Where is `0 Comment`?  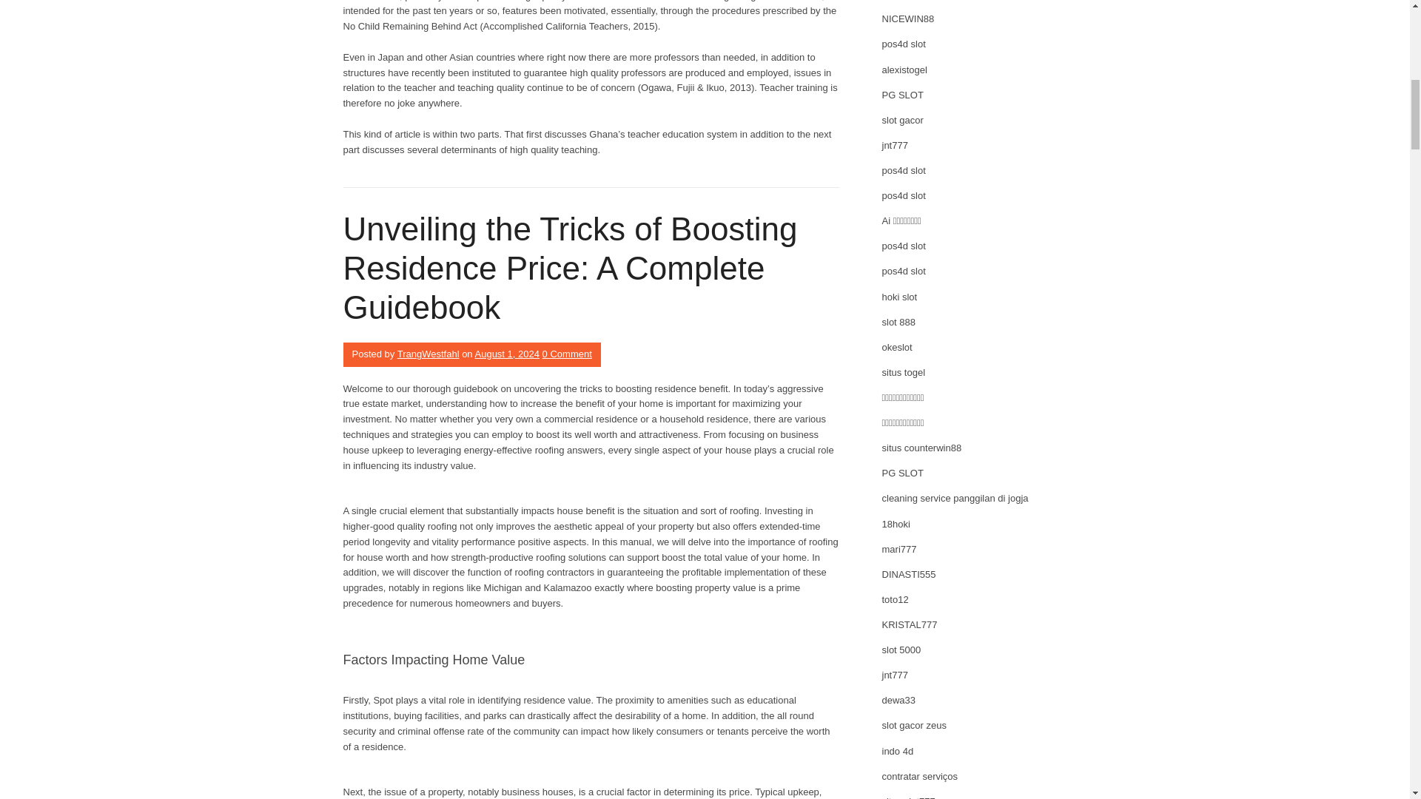
0 Comment is located at coordinates (567, 354).